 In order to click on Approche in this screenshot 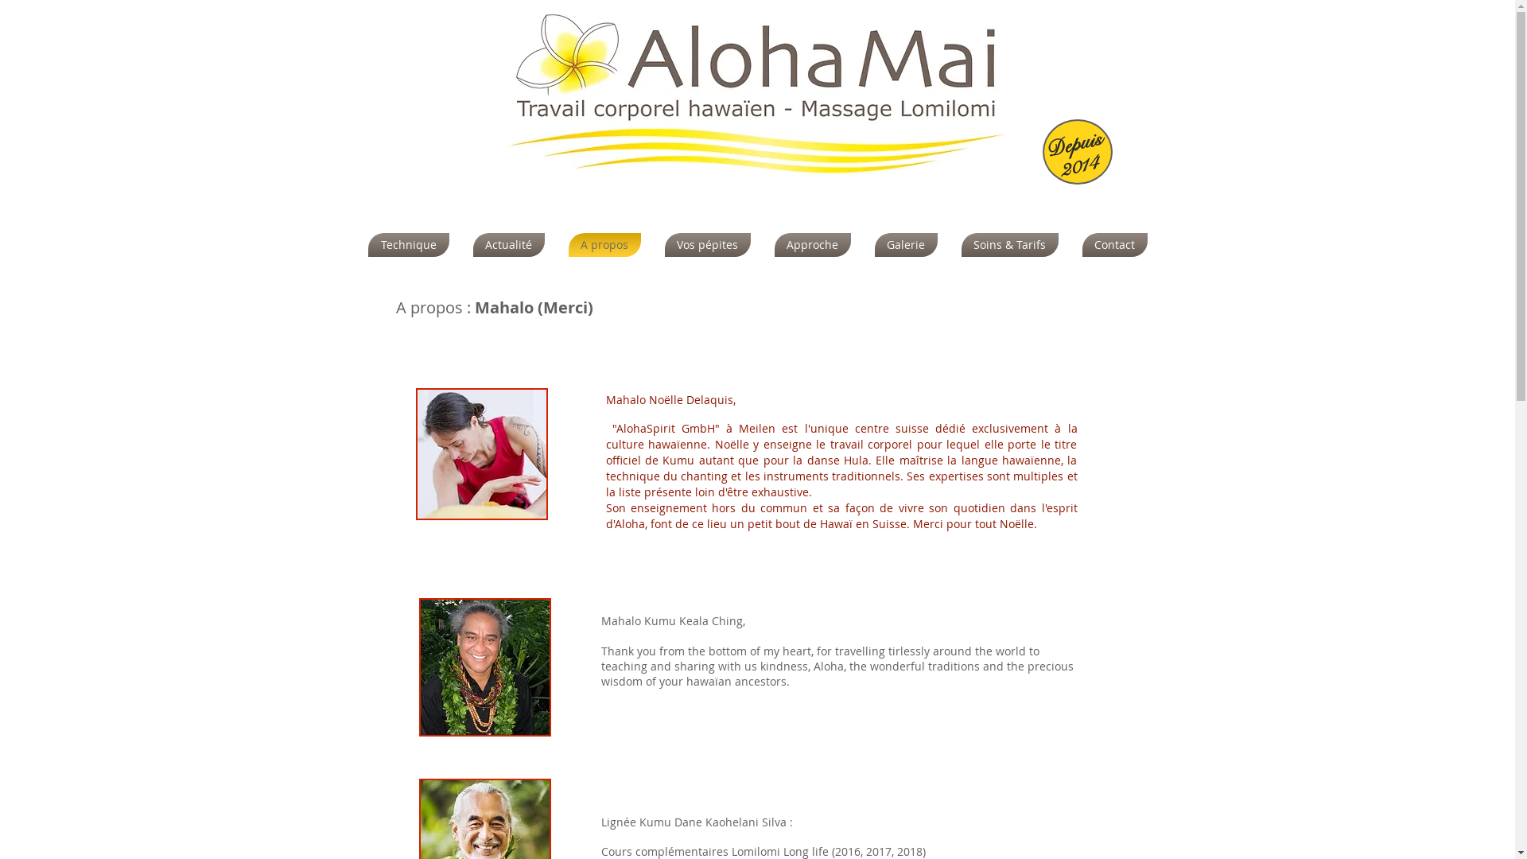, I will do `click(812, 245)`.